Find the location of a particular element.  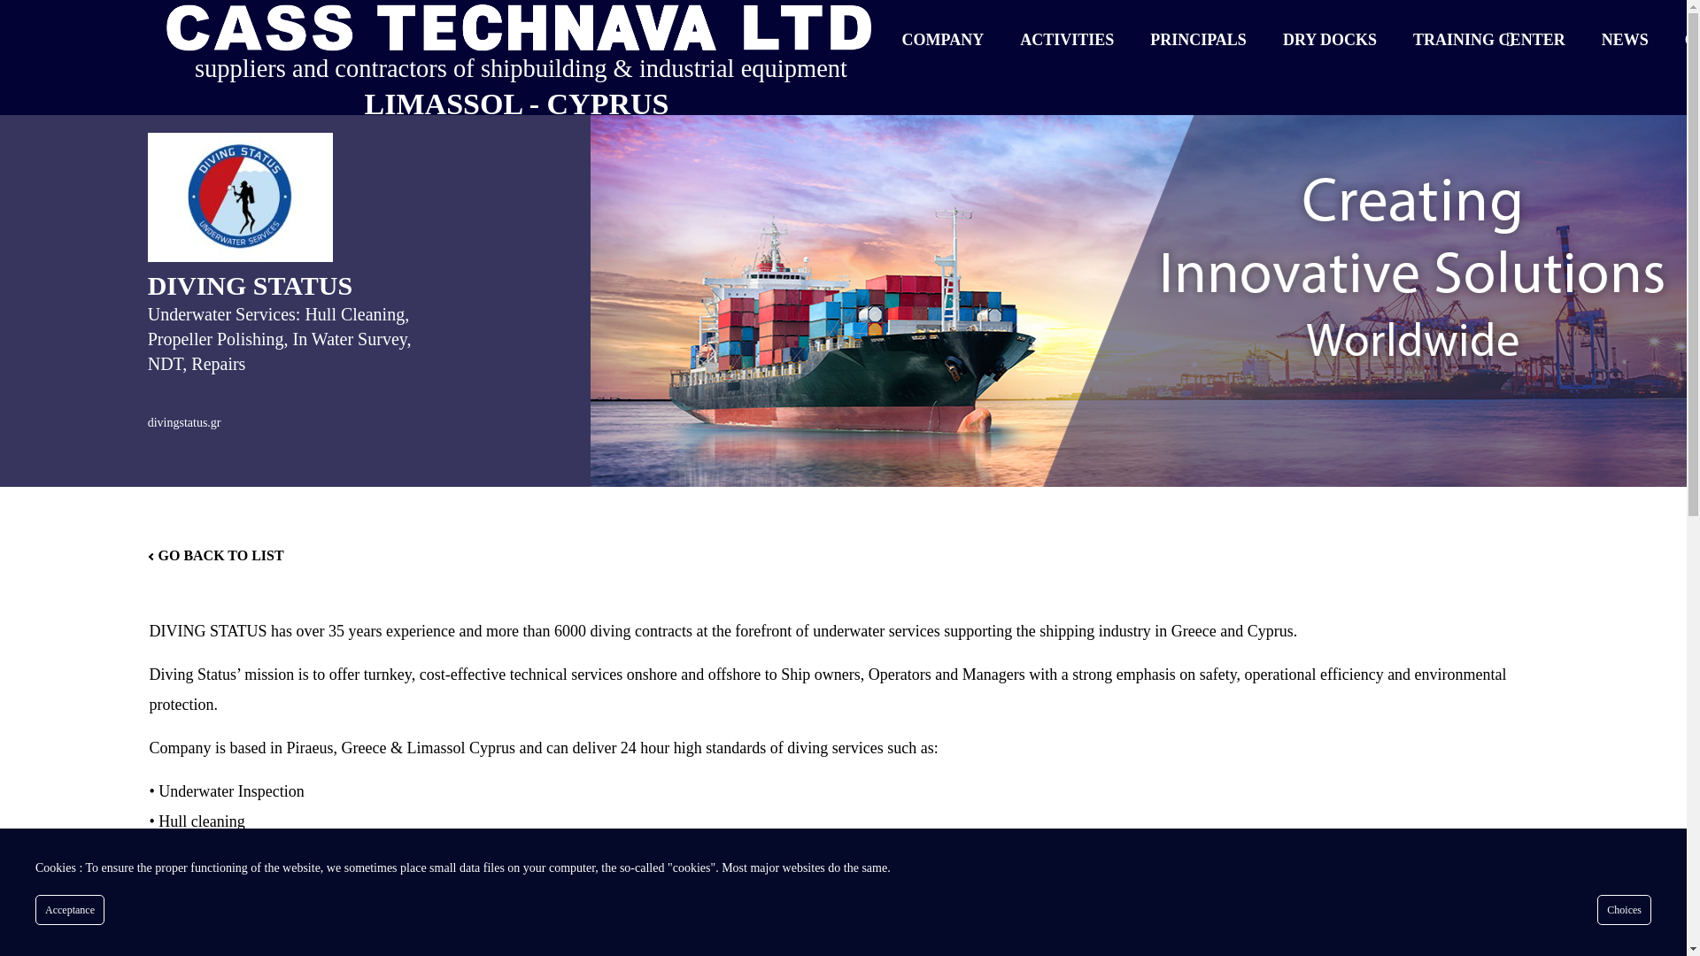

COMPANY is located at coordinates (943, 39).